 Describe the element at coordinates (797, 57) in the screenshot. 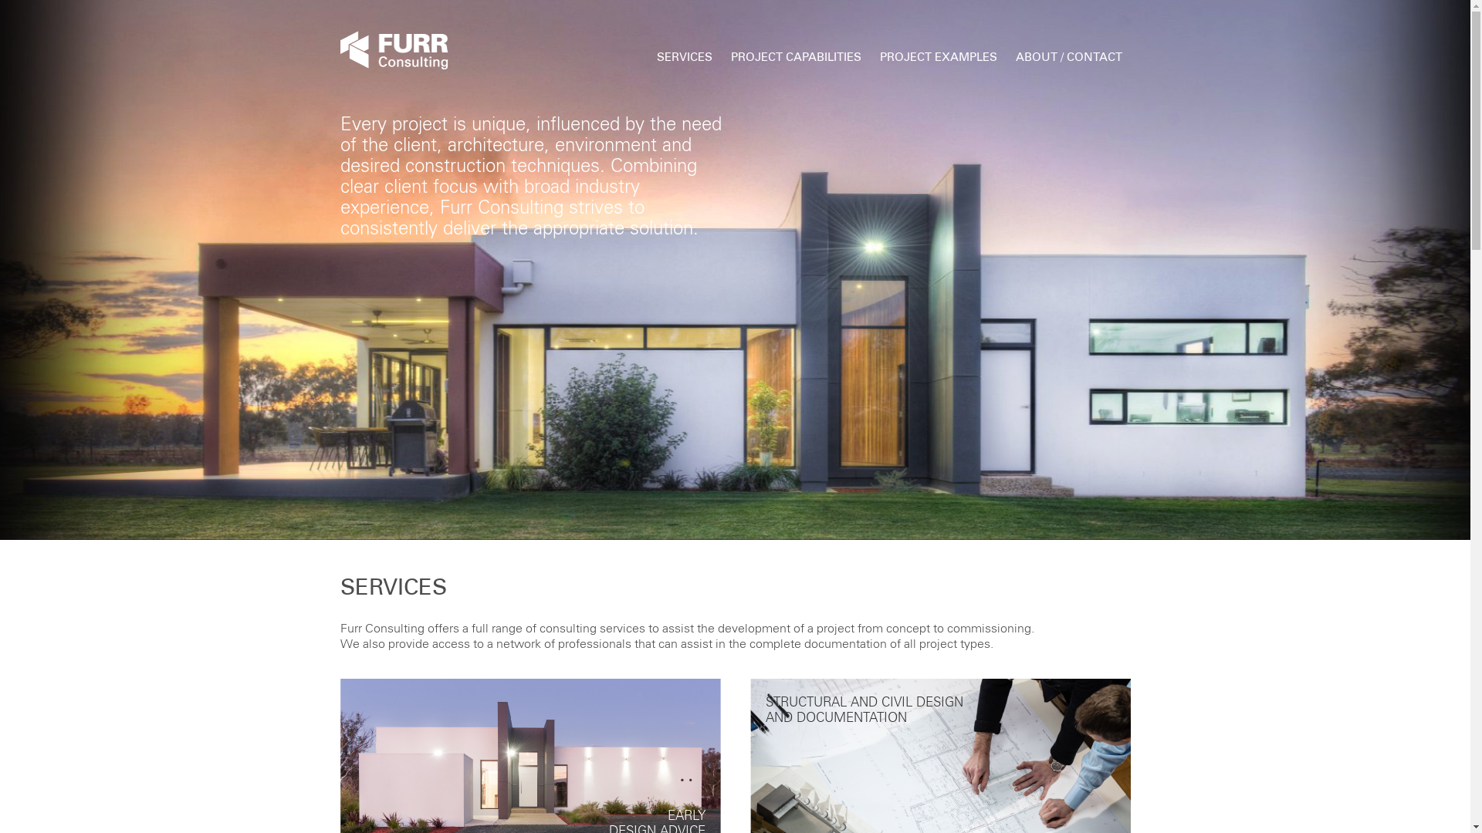

I see `PROJECT CAPABILITIES` at that location.